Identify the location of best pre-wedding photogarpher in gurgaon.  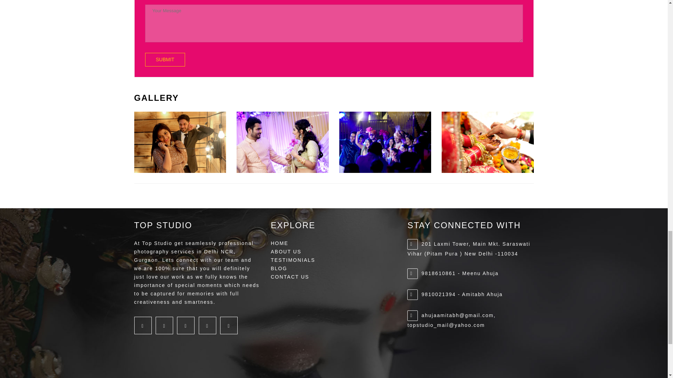
(487, 142).